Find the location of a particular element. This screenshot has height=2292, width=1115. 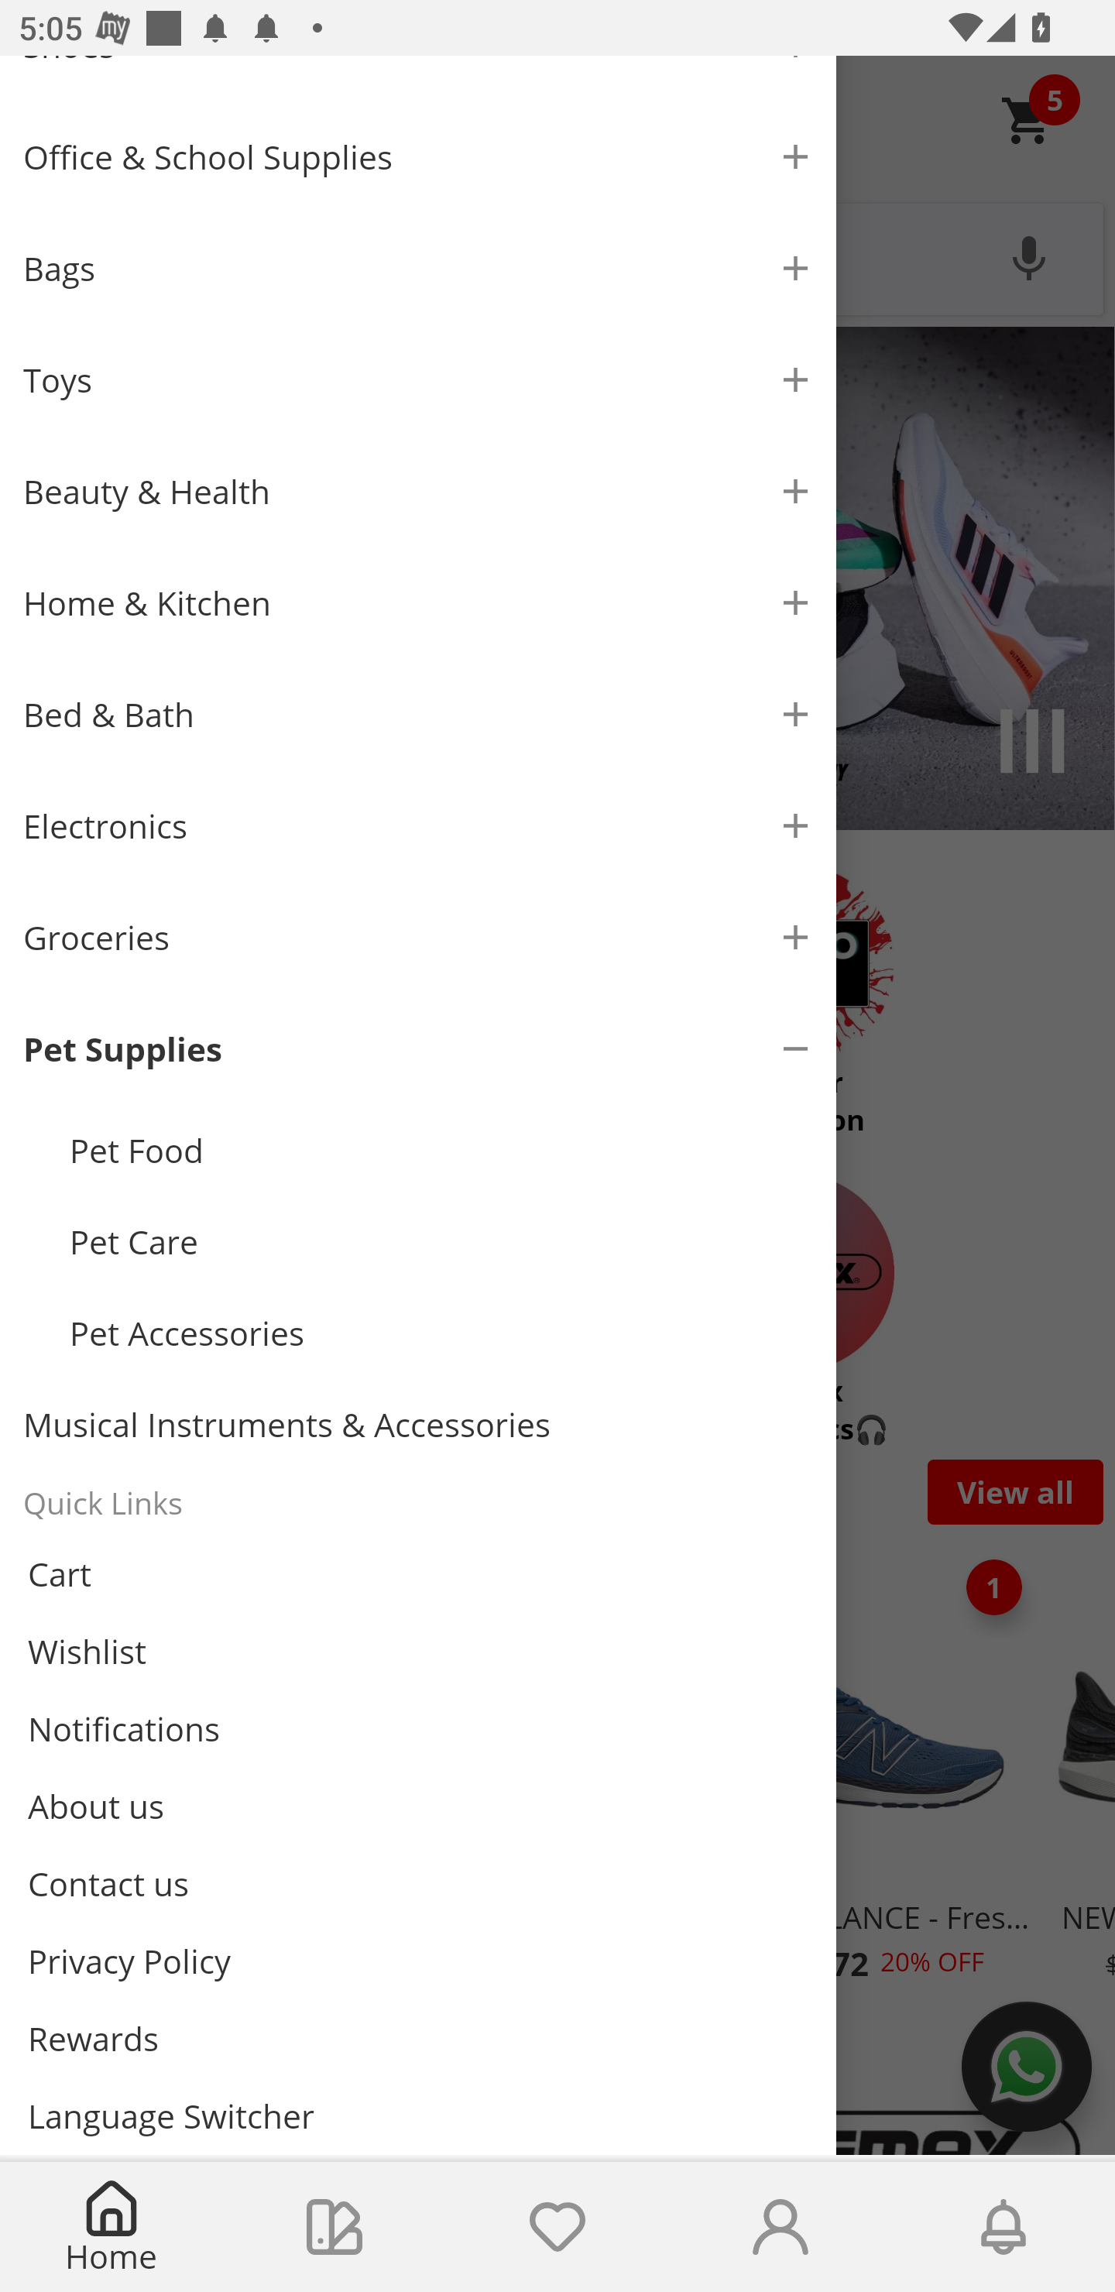

Language Switcher is located at coordinates (418, 2115).